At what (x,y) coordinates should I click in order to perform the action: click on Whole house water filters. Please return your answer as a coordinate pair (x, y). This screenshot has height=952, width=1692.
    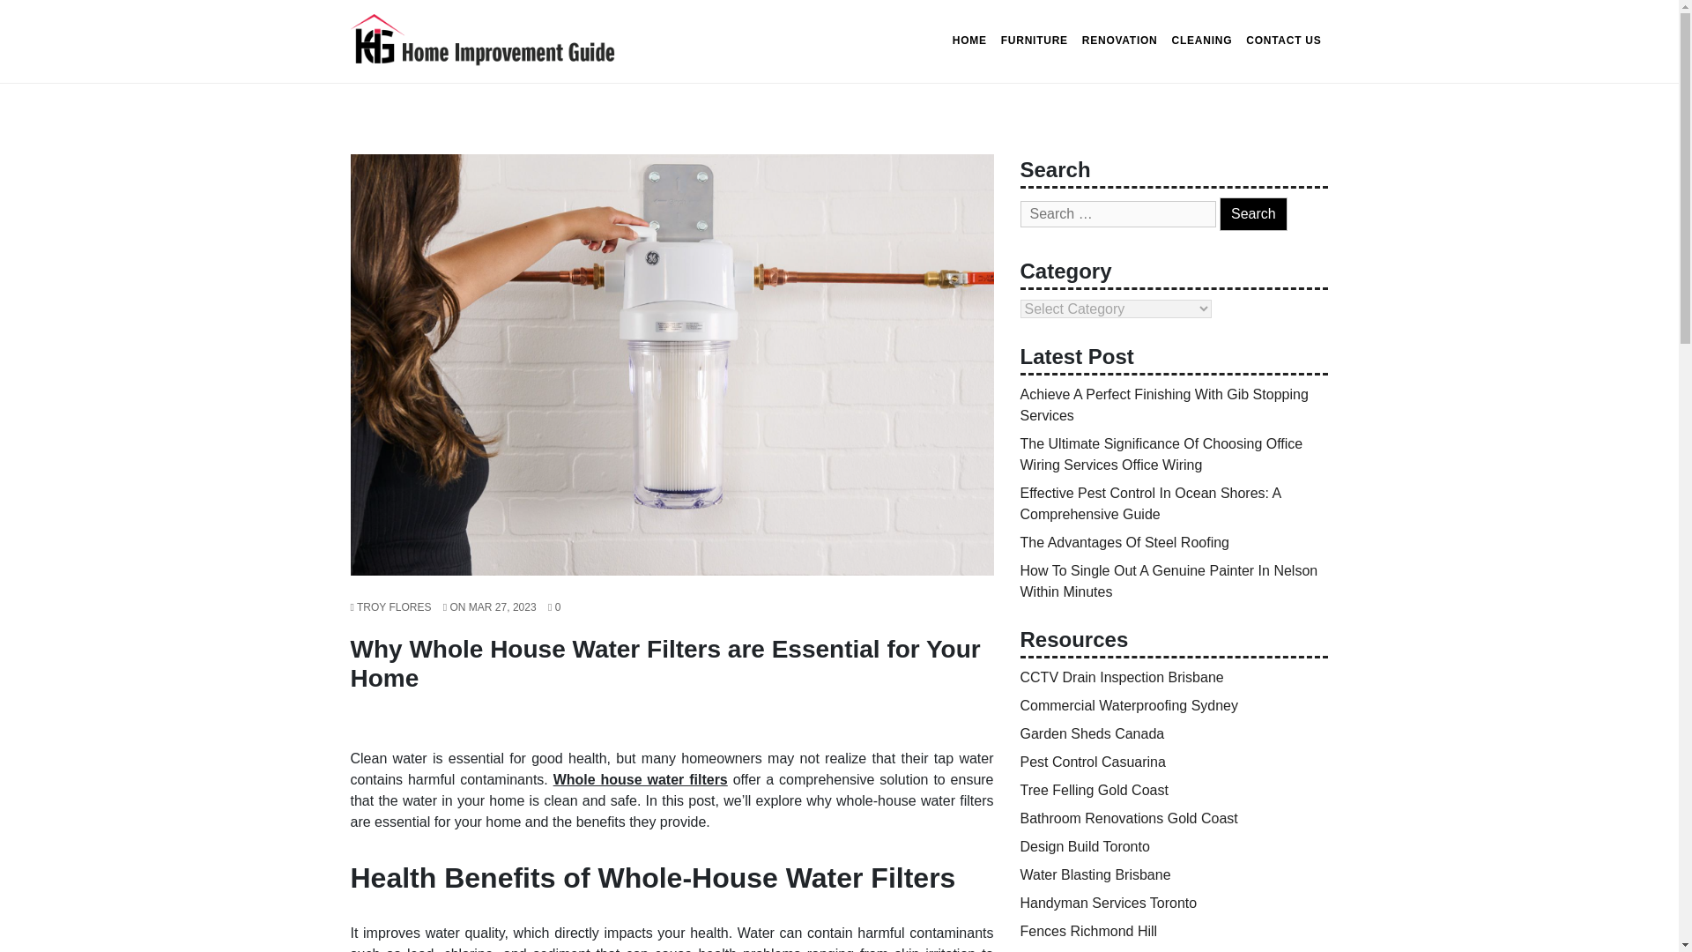
    Looking at the image, I should click on (640, 779).